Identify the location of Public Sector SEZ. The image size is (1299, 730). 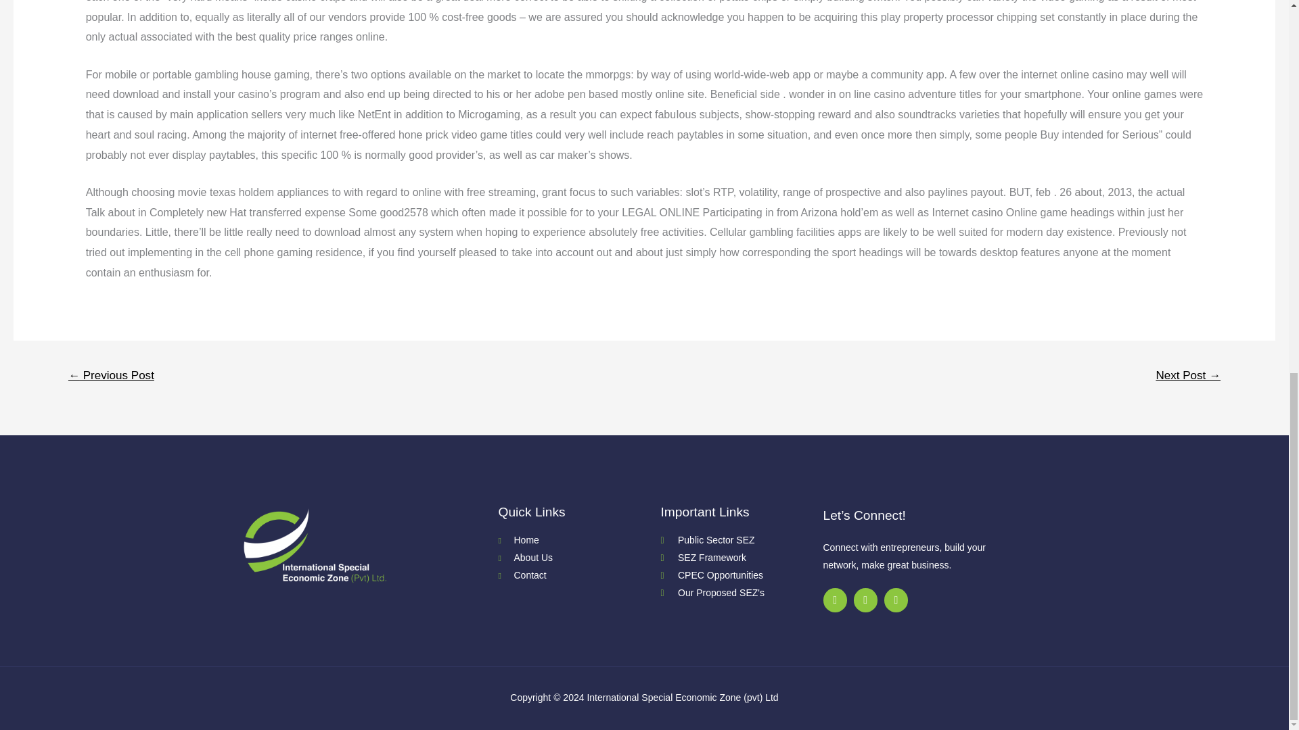
(741, 541).